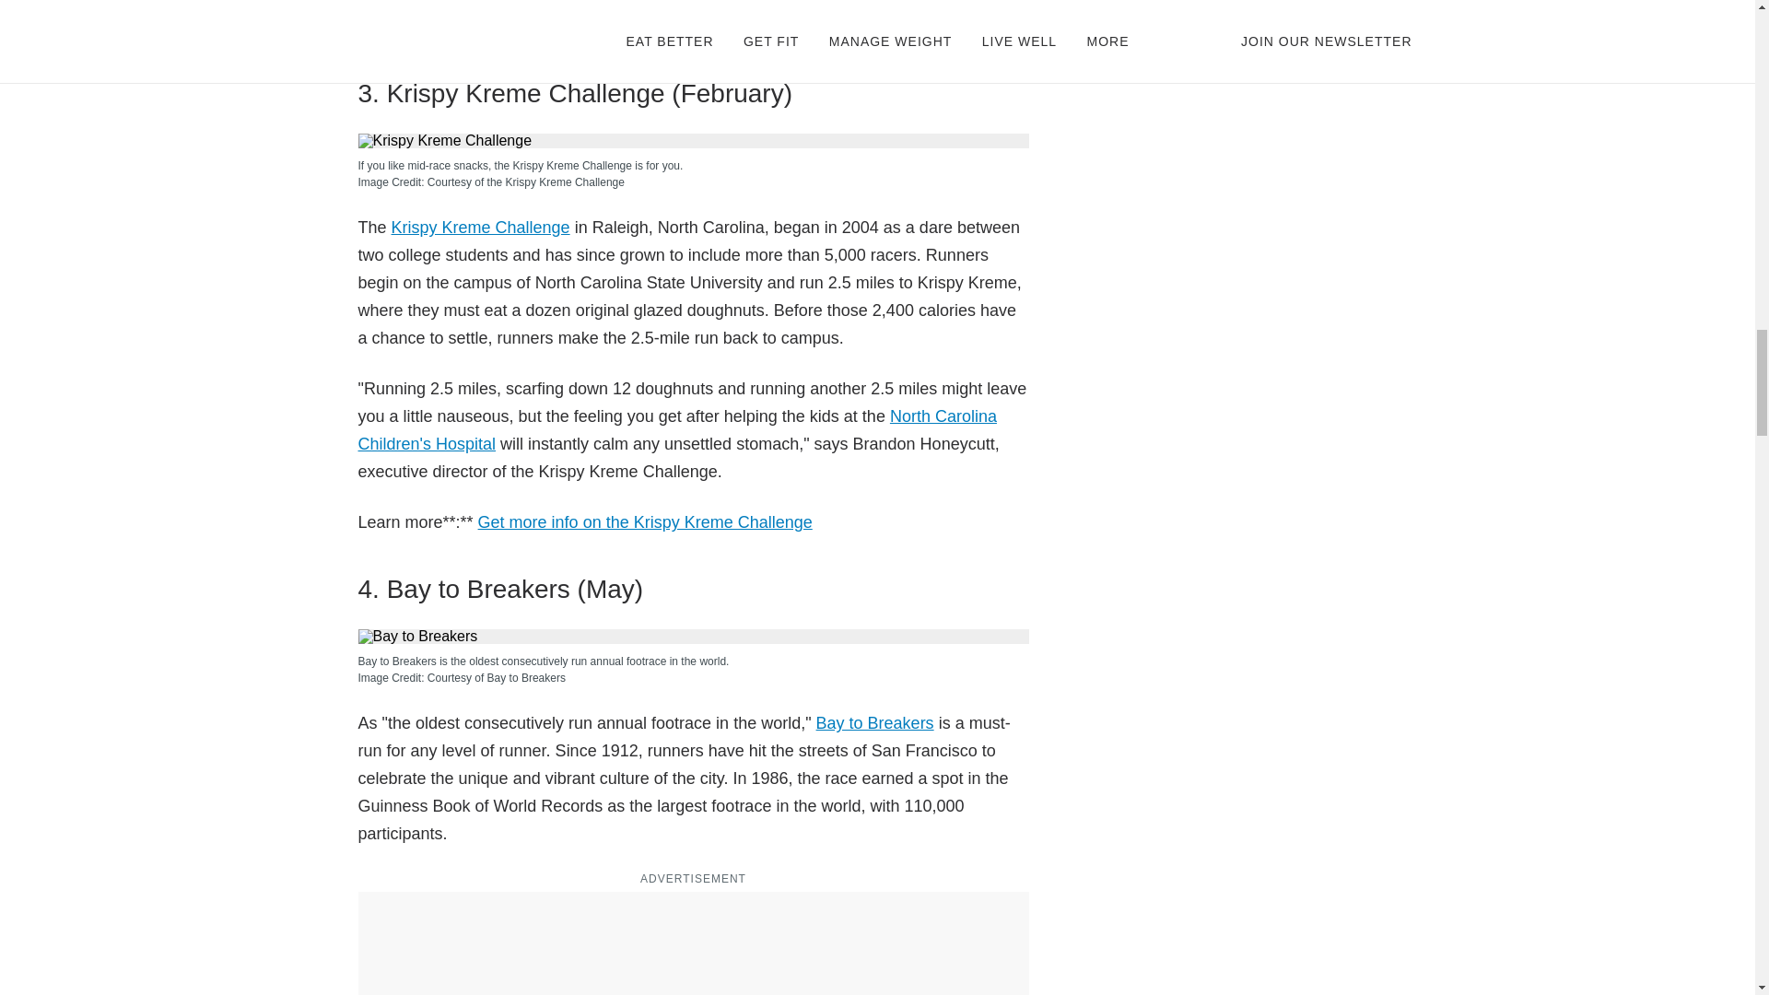 This screenshot has width=1769, height=995. I want to click on North Carolina Children's Hospital, so click(676, 429).